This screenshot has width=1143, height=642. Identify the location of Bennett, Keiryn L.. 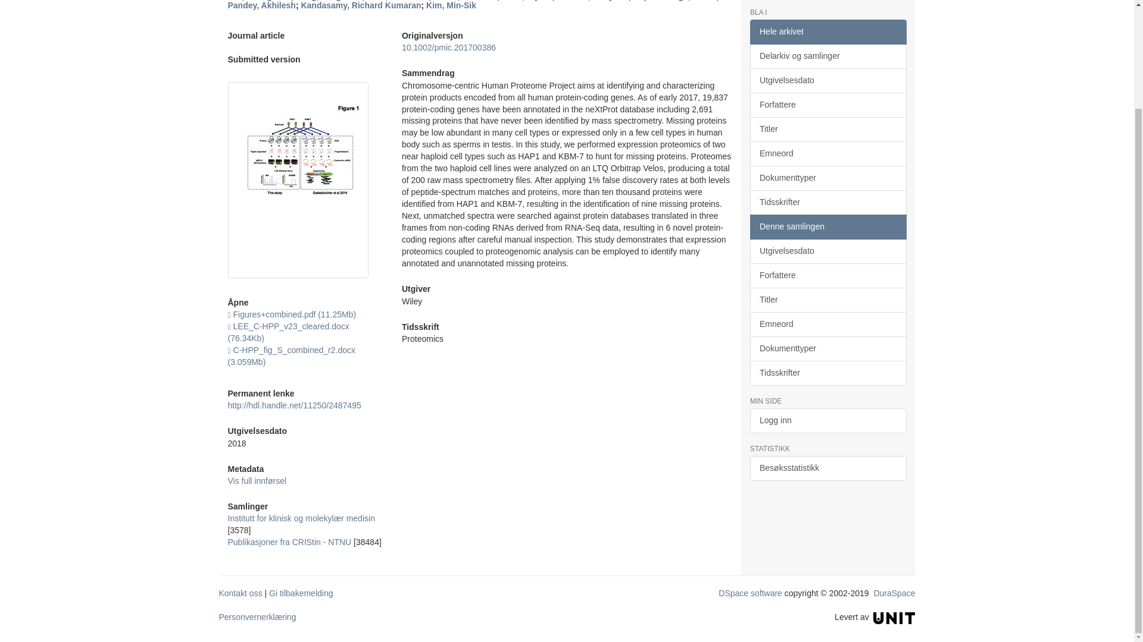
(593, 1).